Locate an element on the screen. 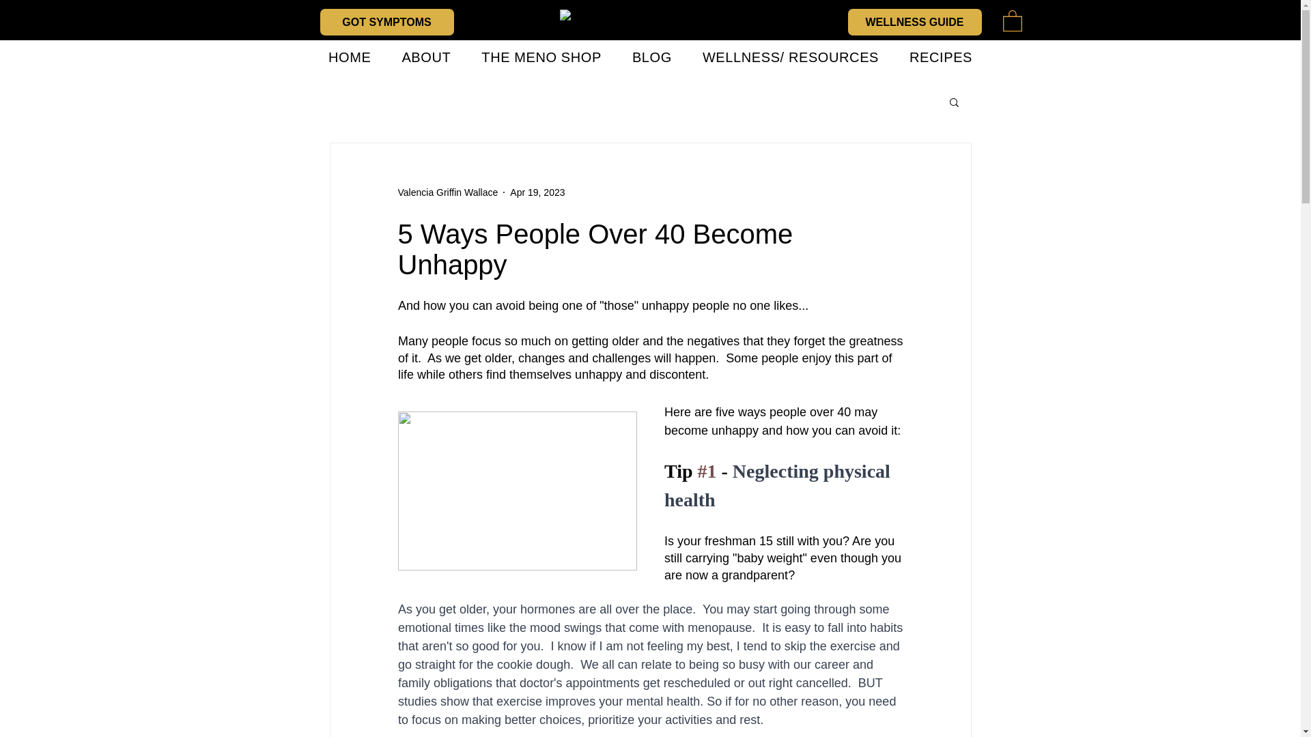  GOT SYMPTOMS is located at coordinates (386, 22).